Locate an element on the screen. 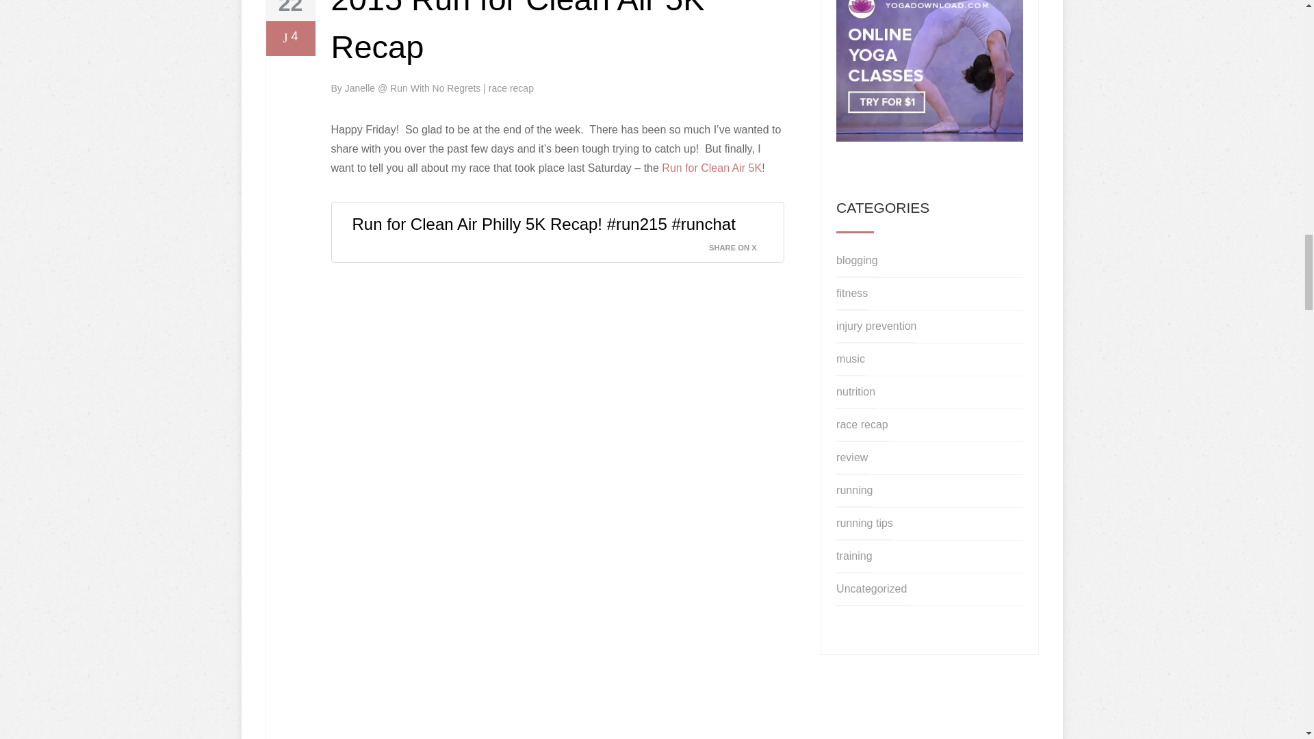 The image size is (1314, 739). race recap is located at coordinates (511, 88).